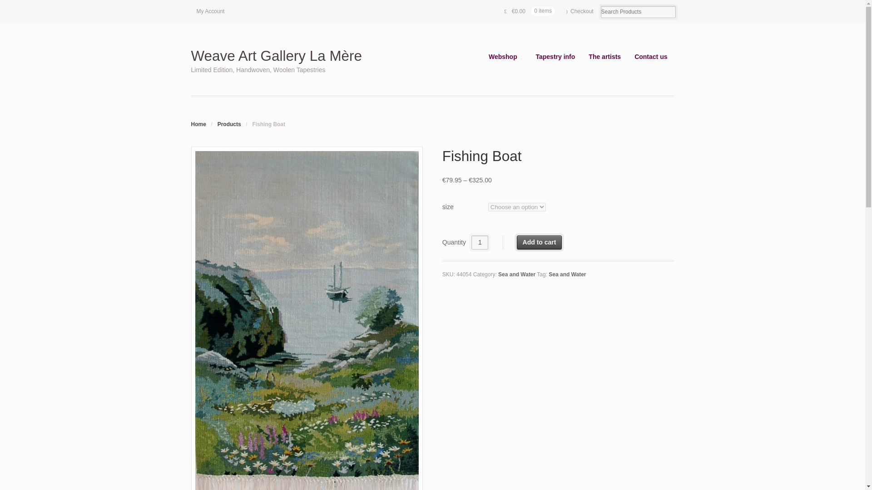 The height and width of the screenshot is (490, 872). I want to click on Home, so click(198, 124).